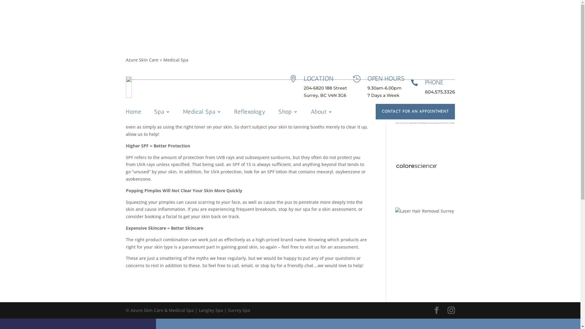 This screenshot has width=585, height=329. What do you see at coordinates (188, 34) in the screenshot?
I see `Salon News` at bounding box center [188, 34].